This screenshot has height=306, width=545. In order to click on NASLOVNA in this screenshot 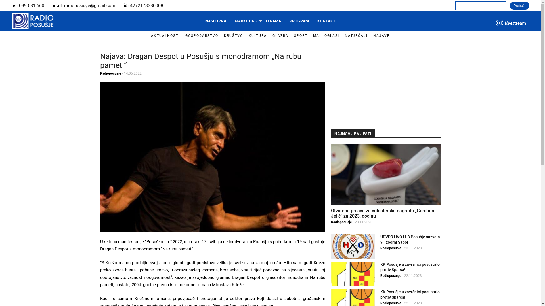, I will do `click(216, 21)`.